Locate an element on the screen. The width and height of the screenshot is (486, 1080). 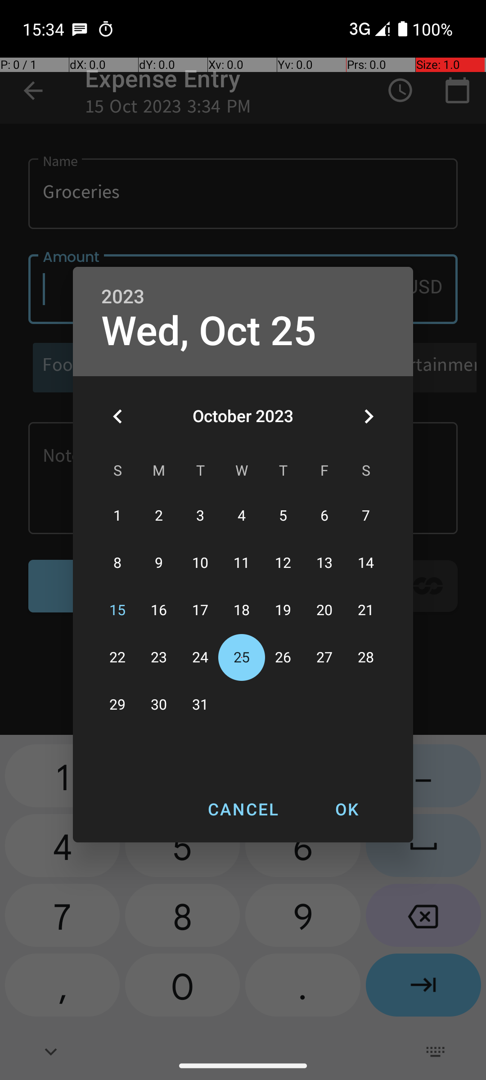
31 is located at coordinates (200, 705).